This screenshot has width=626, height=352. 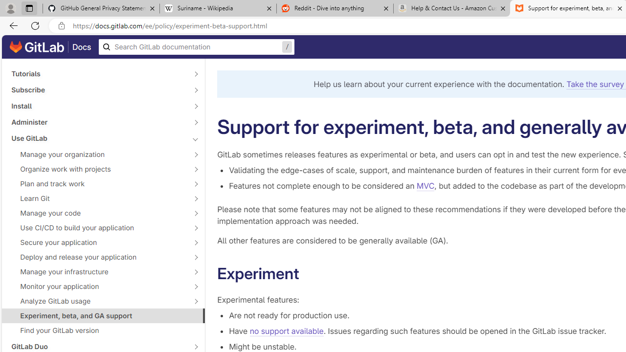 I want to click on Permalink, so click(x=308, y=274).